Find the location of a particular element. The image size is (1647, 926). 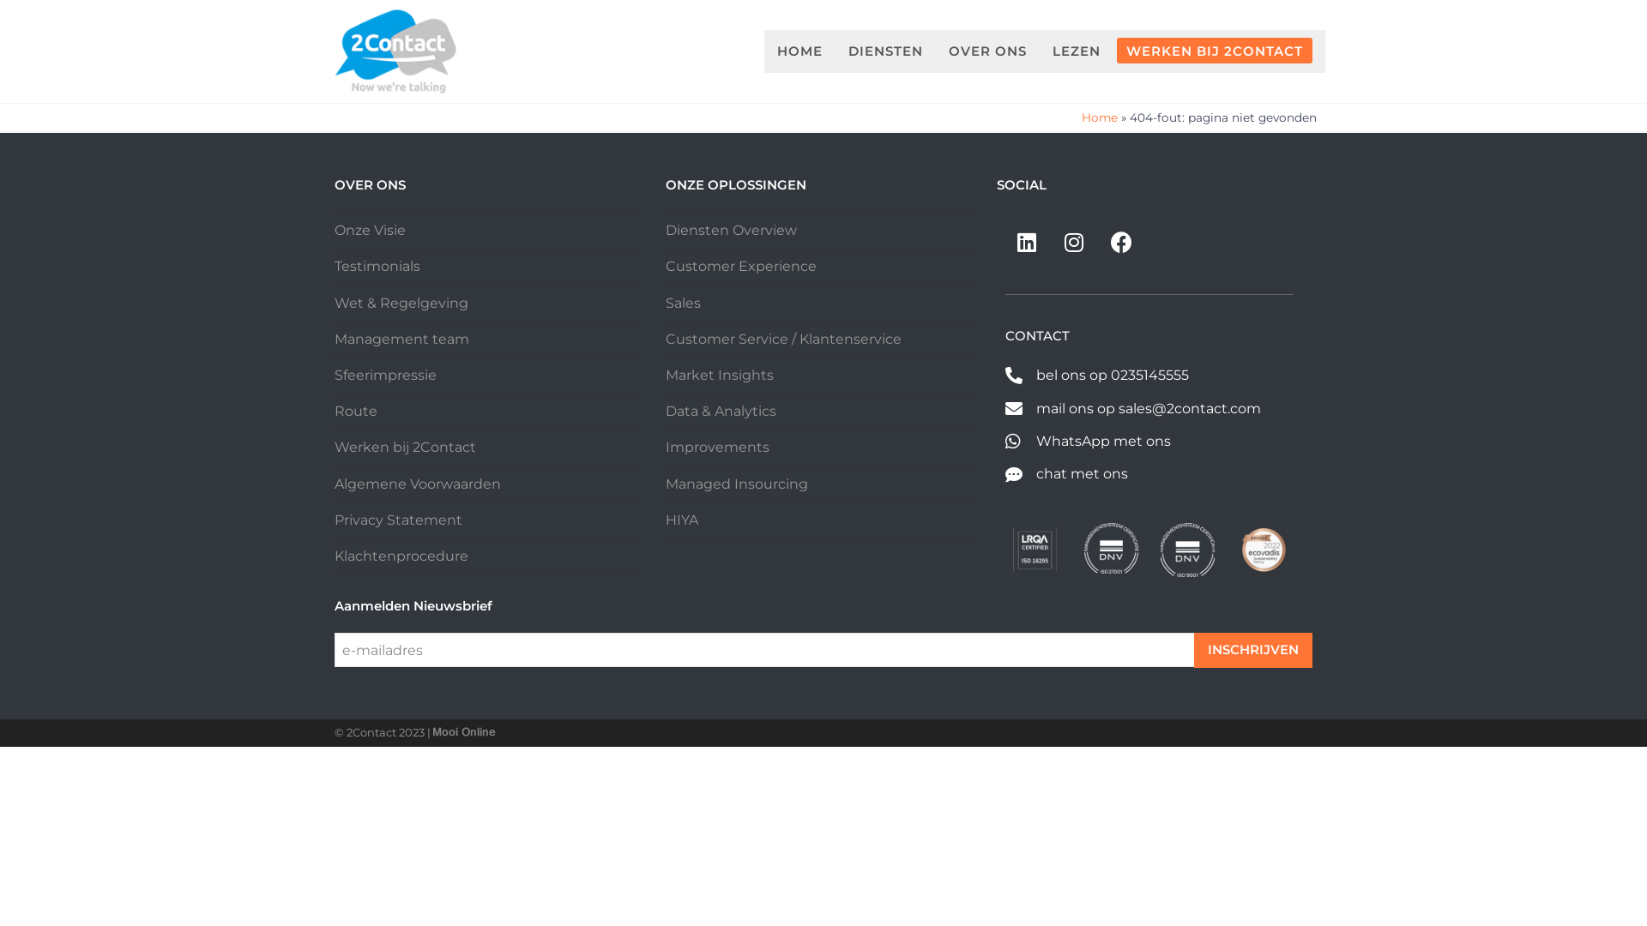

Algemene Voorwaarden is located at coordinates (418, 484).